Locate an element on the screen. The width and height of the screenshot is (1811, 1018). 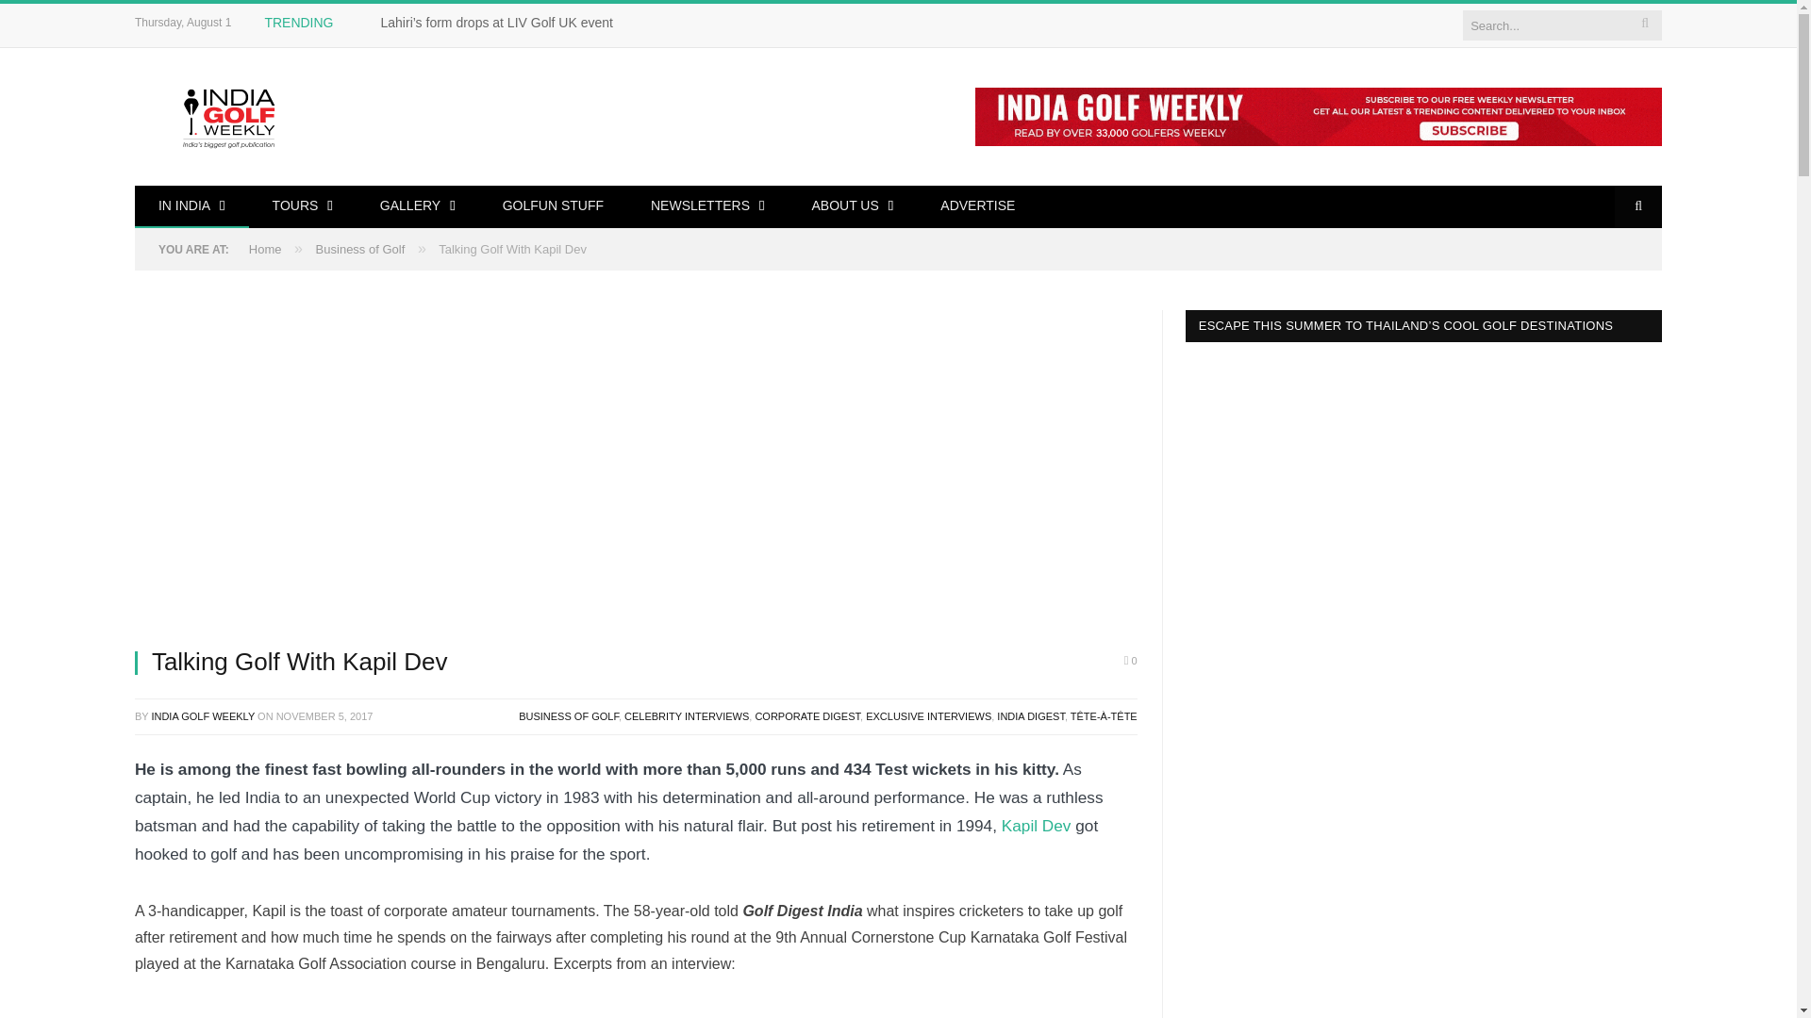
IN INDIA is located at coordinates (191, 205).